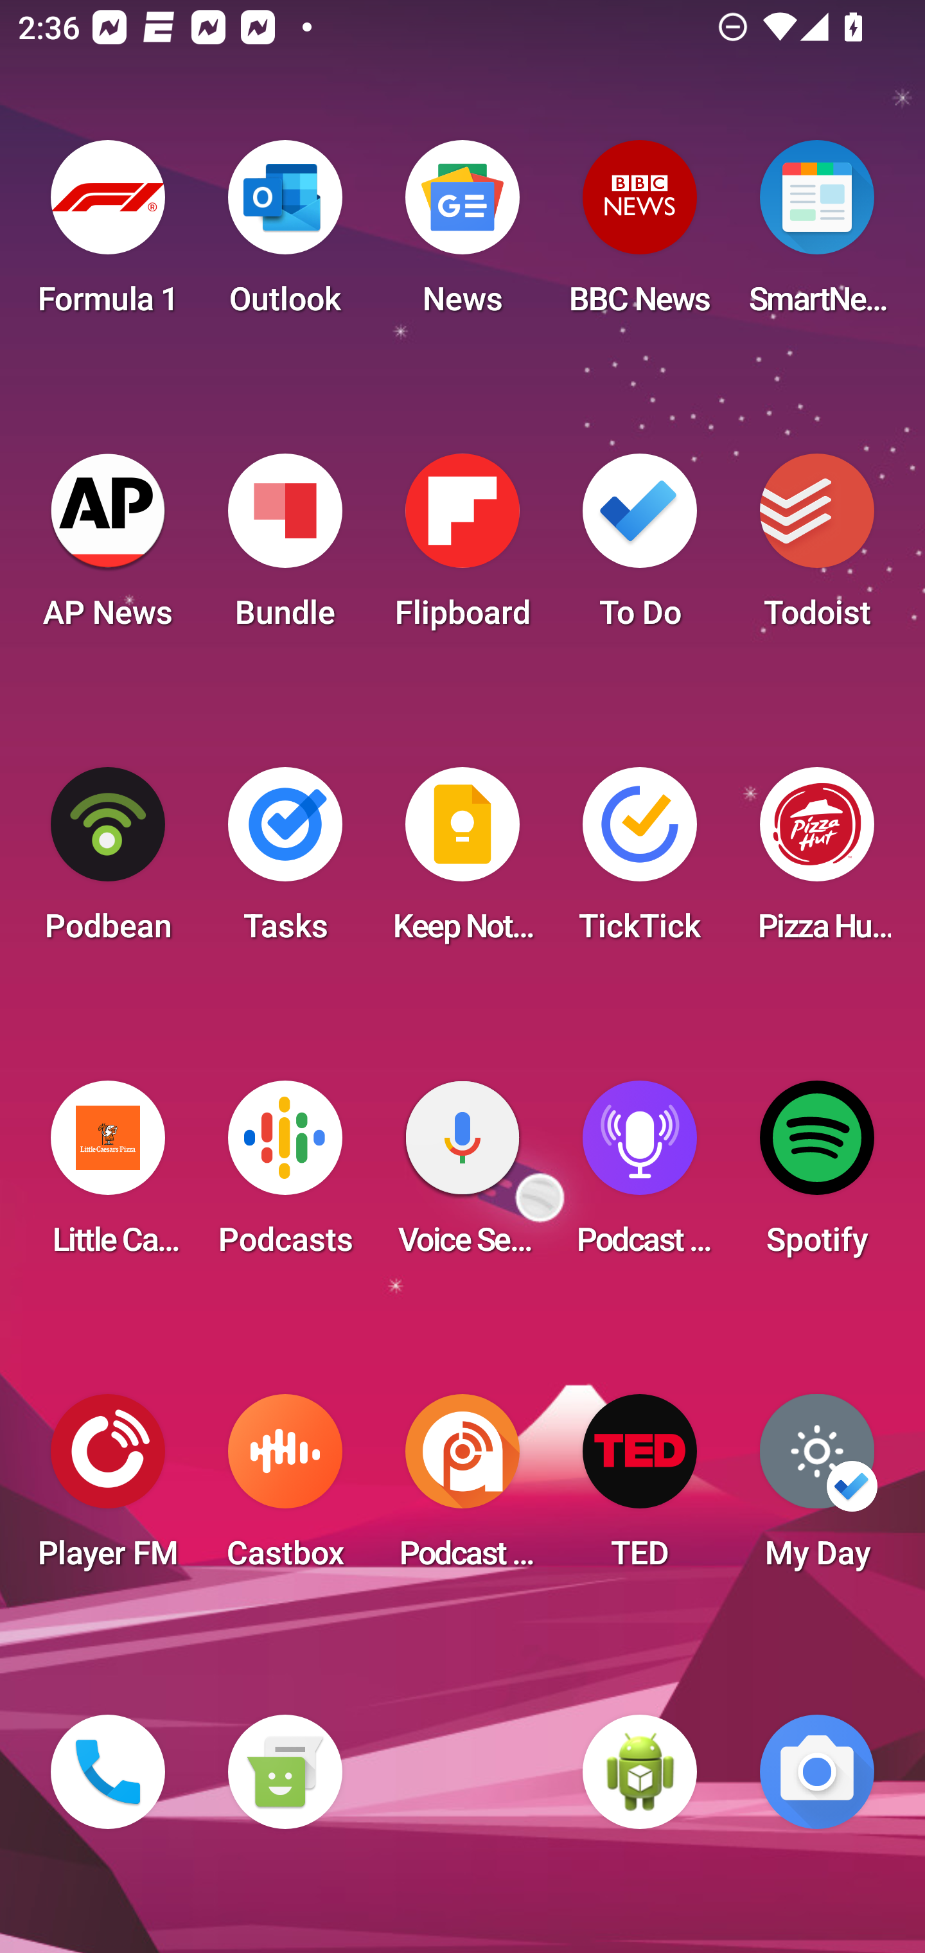  I want to click on BBC News, so click(640, 235).